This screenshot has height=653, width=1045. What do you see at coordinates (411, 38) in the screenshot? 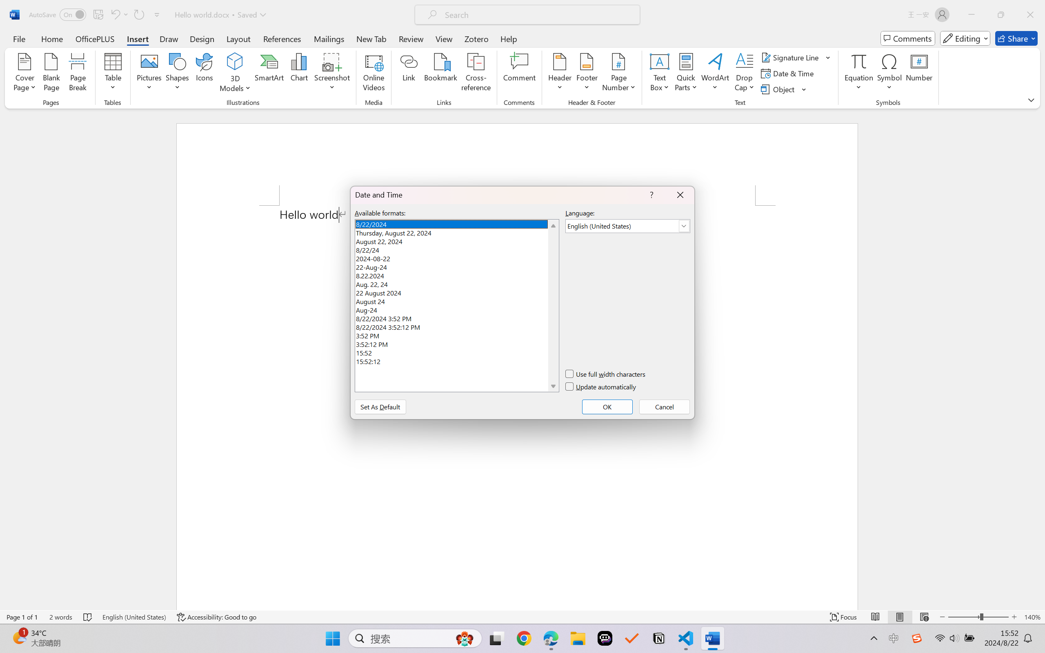
I see `Review` at bounding box center [411, 38].